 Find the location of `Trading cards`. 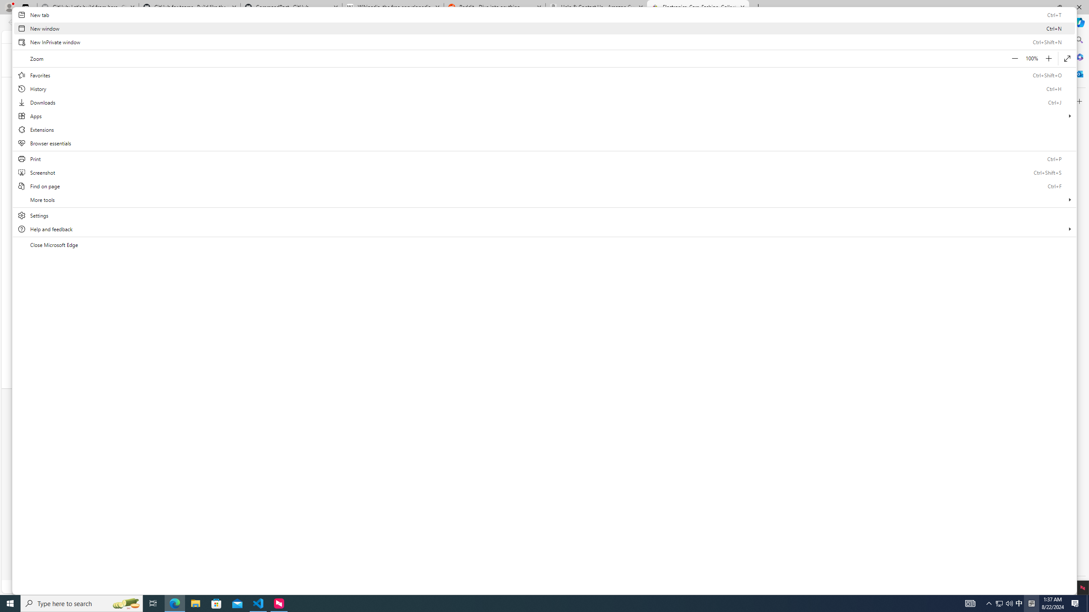

Trading cards is located at coordinates (613, 324).